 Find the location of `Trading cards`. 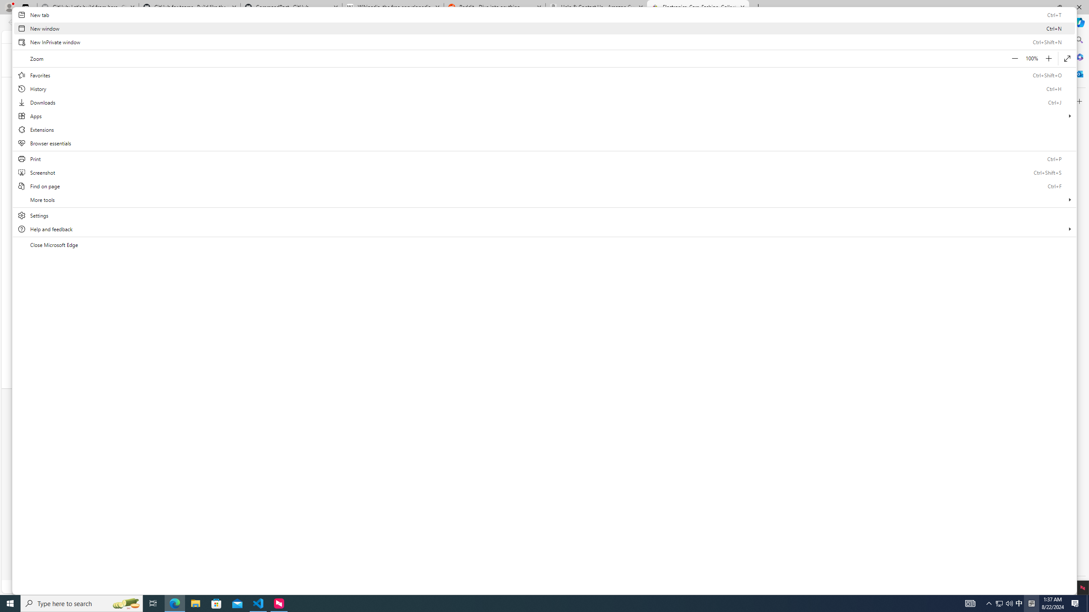

Trading cards is located at coordinates (613, 324).